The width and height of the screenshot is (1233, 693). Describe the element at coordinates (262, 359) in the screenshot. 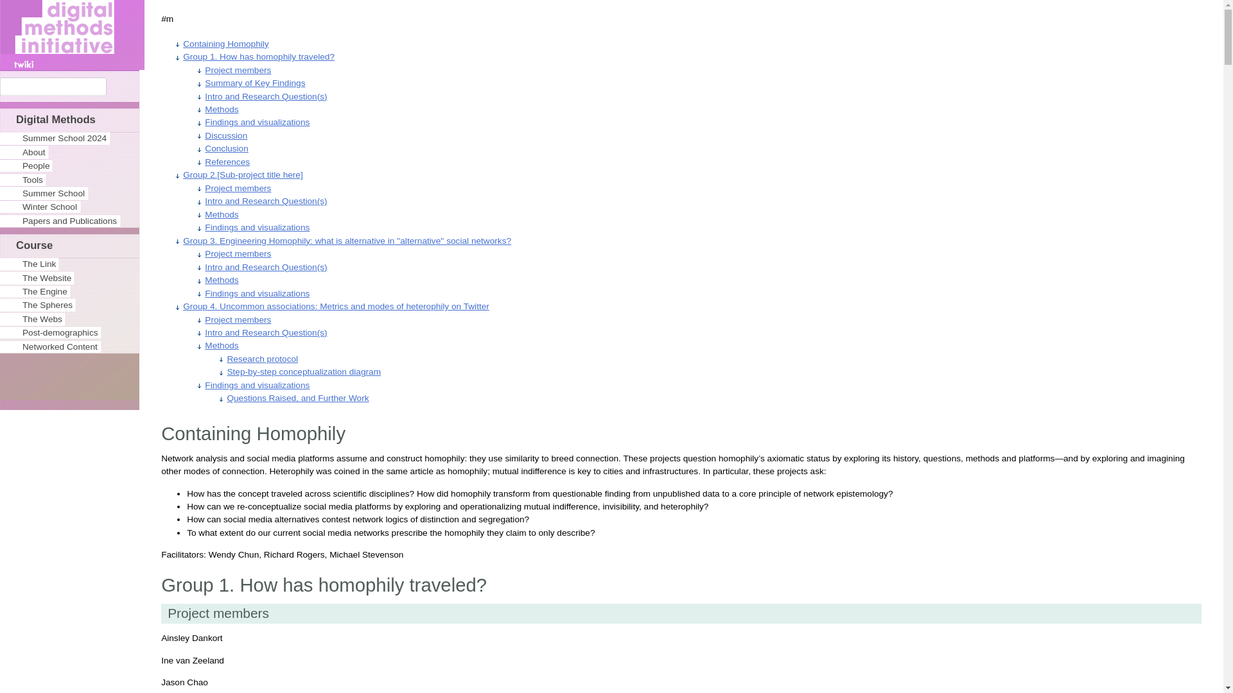

I see `Research protocol` at that location.